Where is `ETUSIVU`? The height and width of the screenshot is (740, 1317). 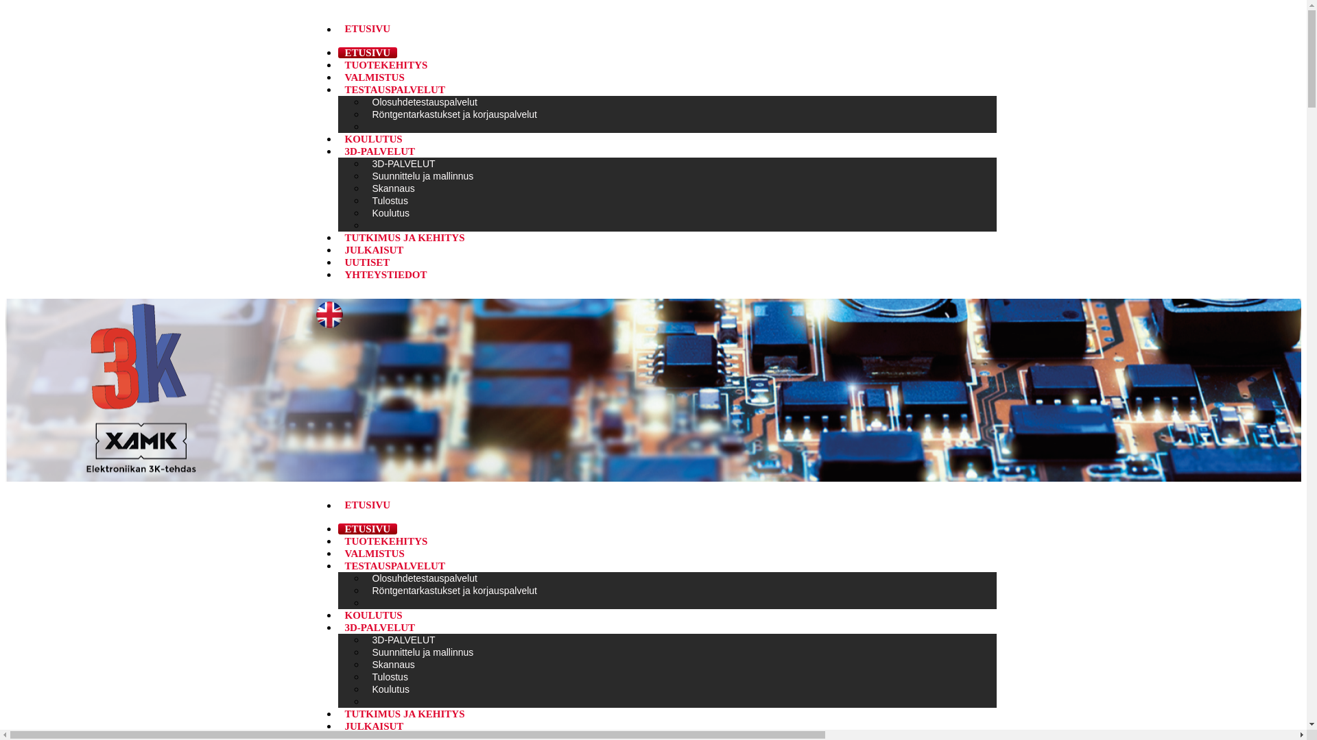 ETUSIVU is located at coordinates (367, 529).